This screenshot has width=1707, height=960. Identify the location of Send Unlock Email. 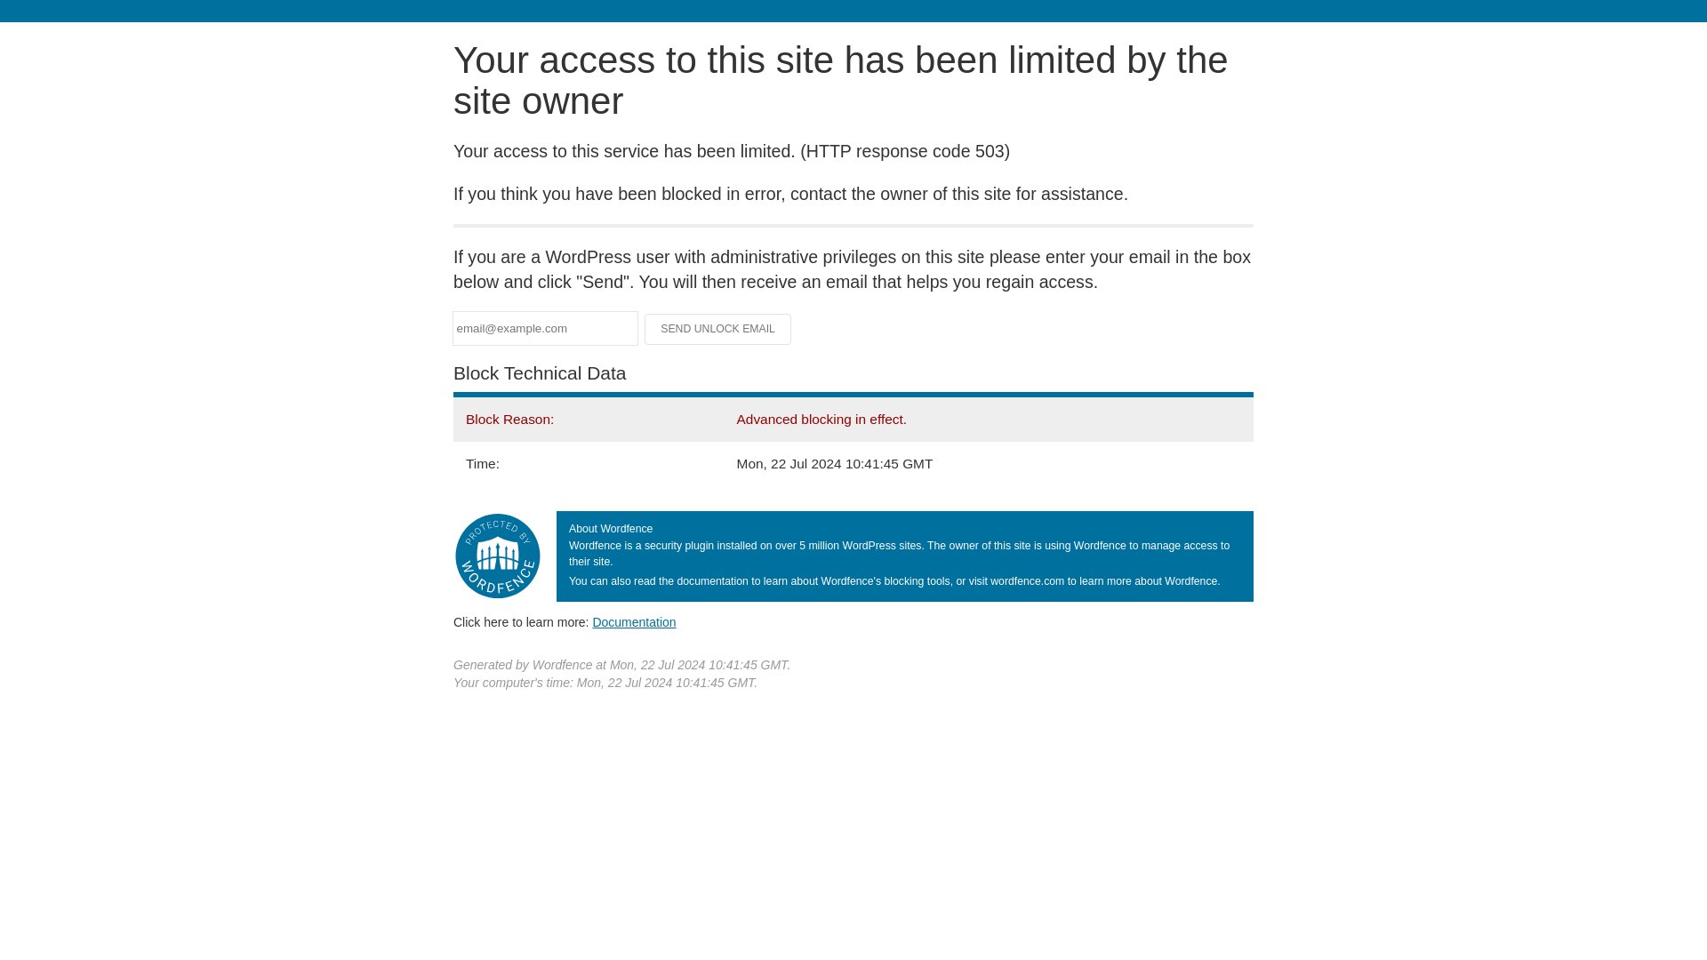
(718, 329).